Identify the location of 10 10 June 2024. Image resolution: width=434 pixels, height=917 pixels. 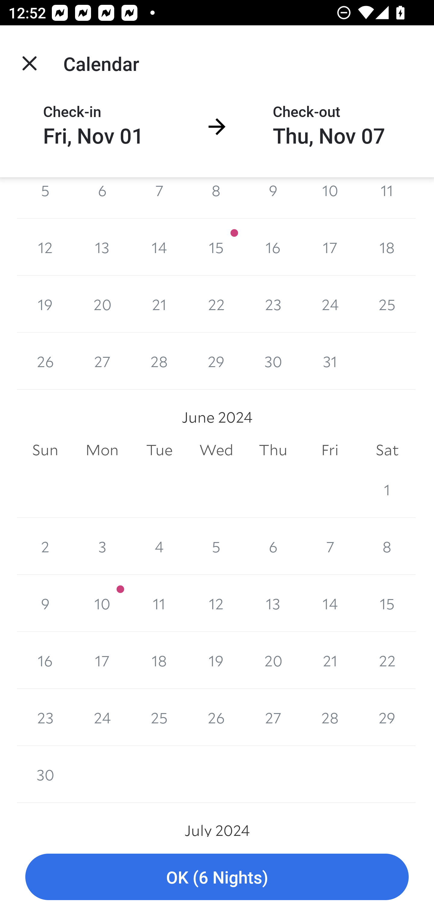
(102, 603).